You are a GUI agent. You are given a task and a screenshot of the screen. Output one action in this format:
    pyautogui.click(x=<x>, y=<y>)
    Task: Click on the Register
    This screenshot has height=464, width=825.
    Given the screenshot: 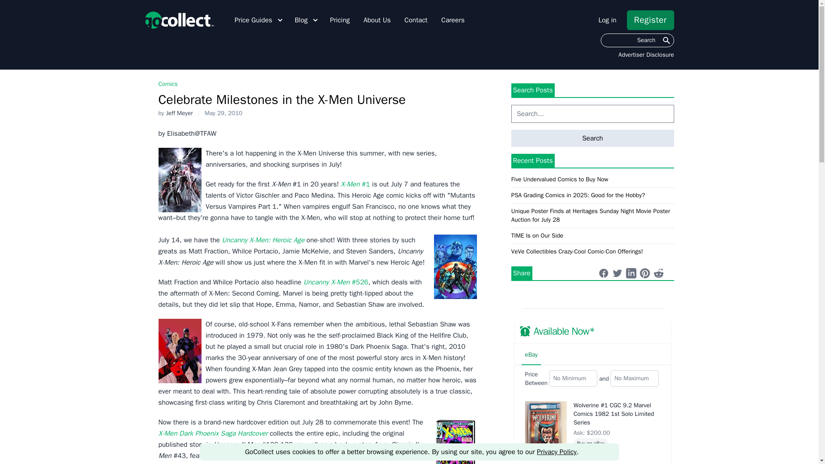 What is the action you would take?
    pyautogui.click(x=651, y=20)
    